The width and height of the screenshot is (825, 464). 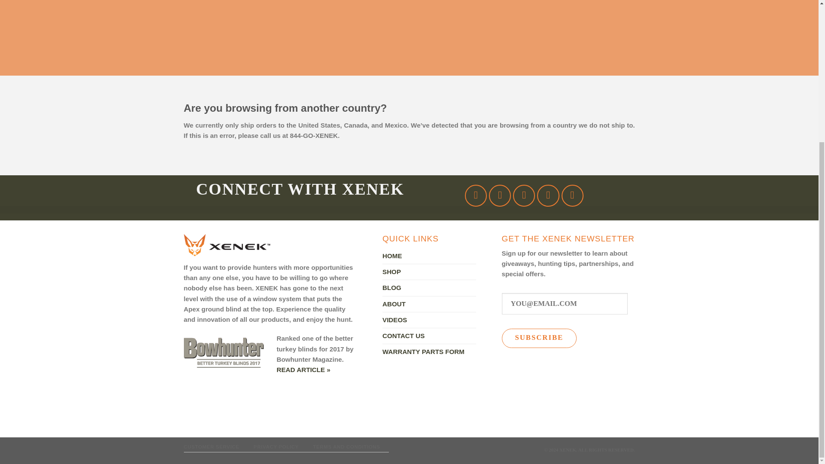 What do you see at coordinates (539, 338) in the screenshot?
I see `SUBSCRIBE` at bounding box center [539, 338].